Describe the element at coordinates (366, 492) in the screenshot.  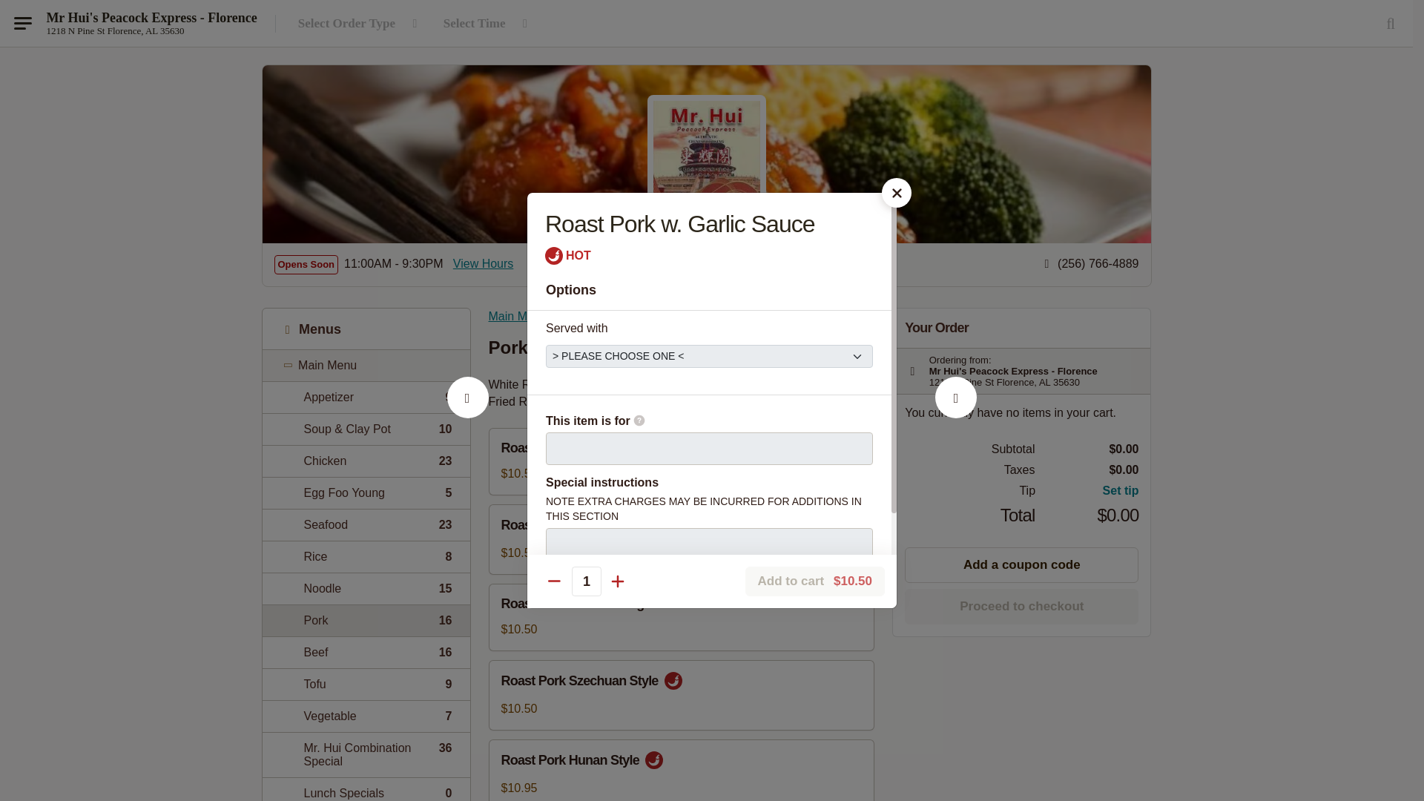
I see `View Hours` at that location.